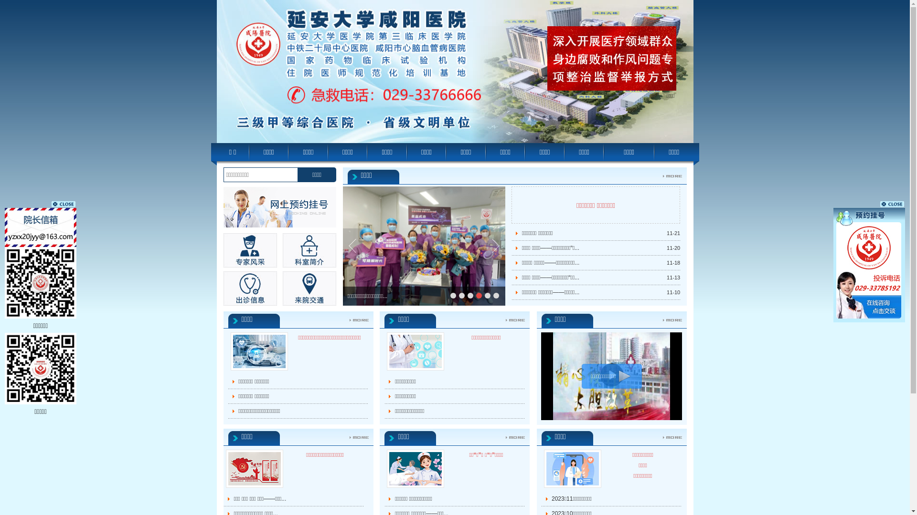 This screenshot has height=515, width=917. Describe the element at coordinates (673, 263) in the screenshot. I see `11-18` at that location.